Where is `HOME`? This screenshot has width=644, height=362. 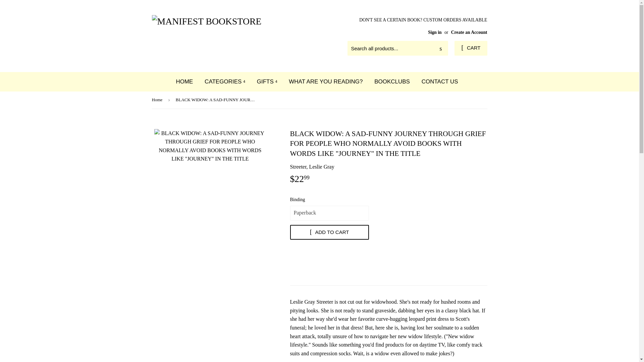 HOME is located at coordinates (184, 81).